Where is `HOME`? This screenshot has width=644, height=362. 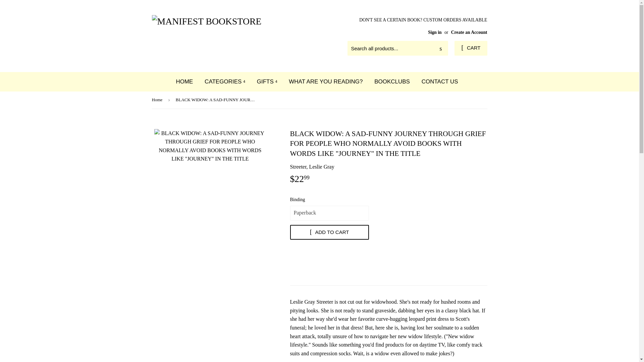 HOME is located at coordinates (184, 81).